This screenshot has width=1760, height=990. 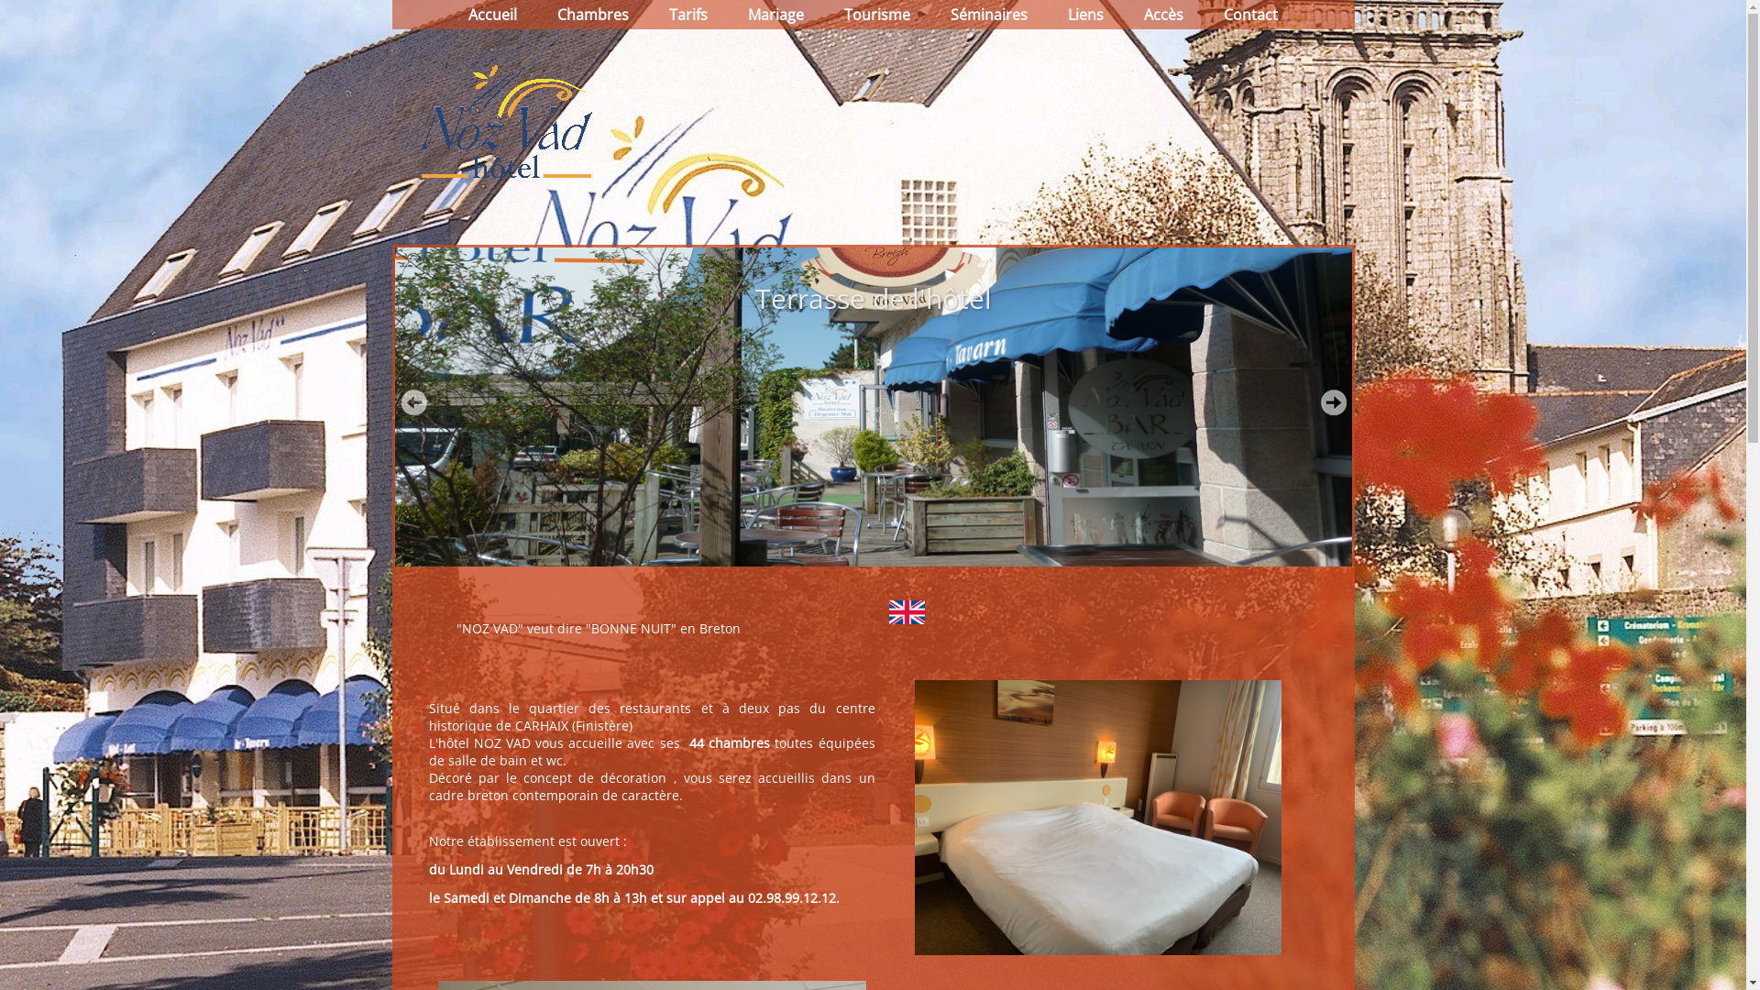 I want to click on Tourisme, so click(x=877, y=15).